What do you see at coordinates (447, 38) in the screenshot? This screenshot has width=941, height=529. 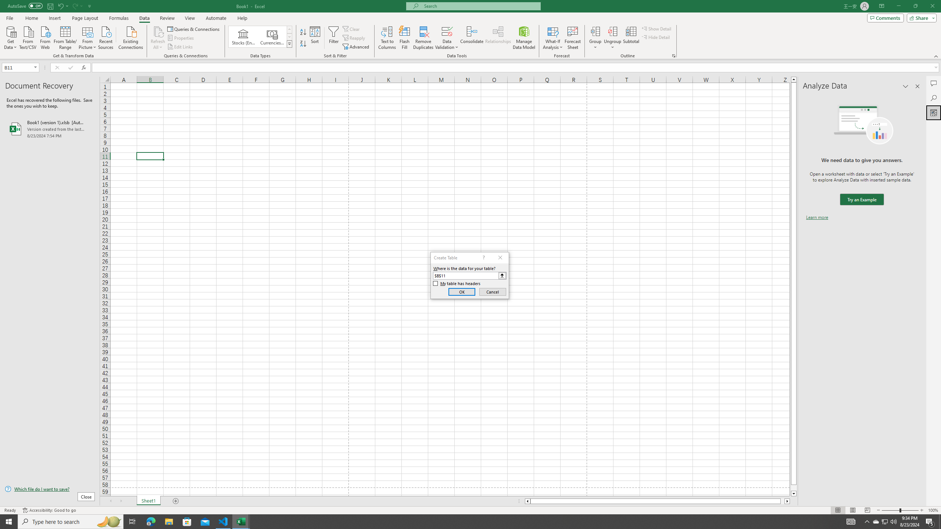 I see `Data Validation...` at bounding box center [447, 38].